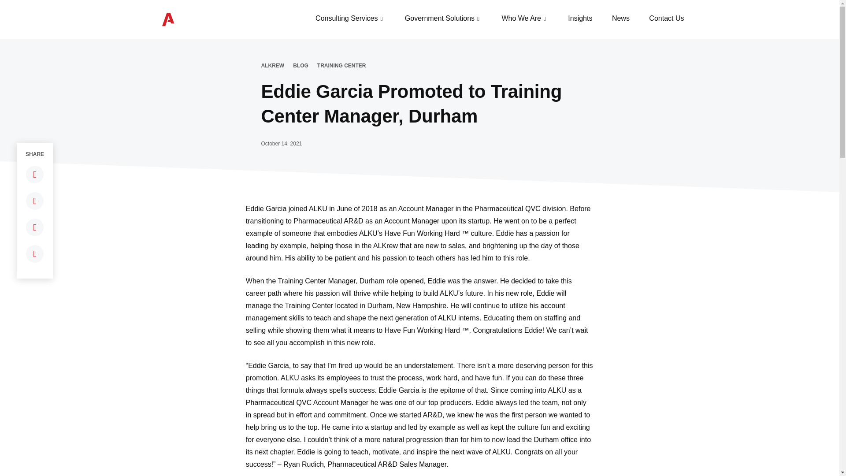 The image size is (846, 476). I want to click on Consulting Services, so click(346, 19).